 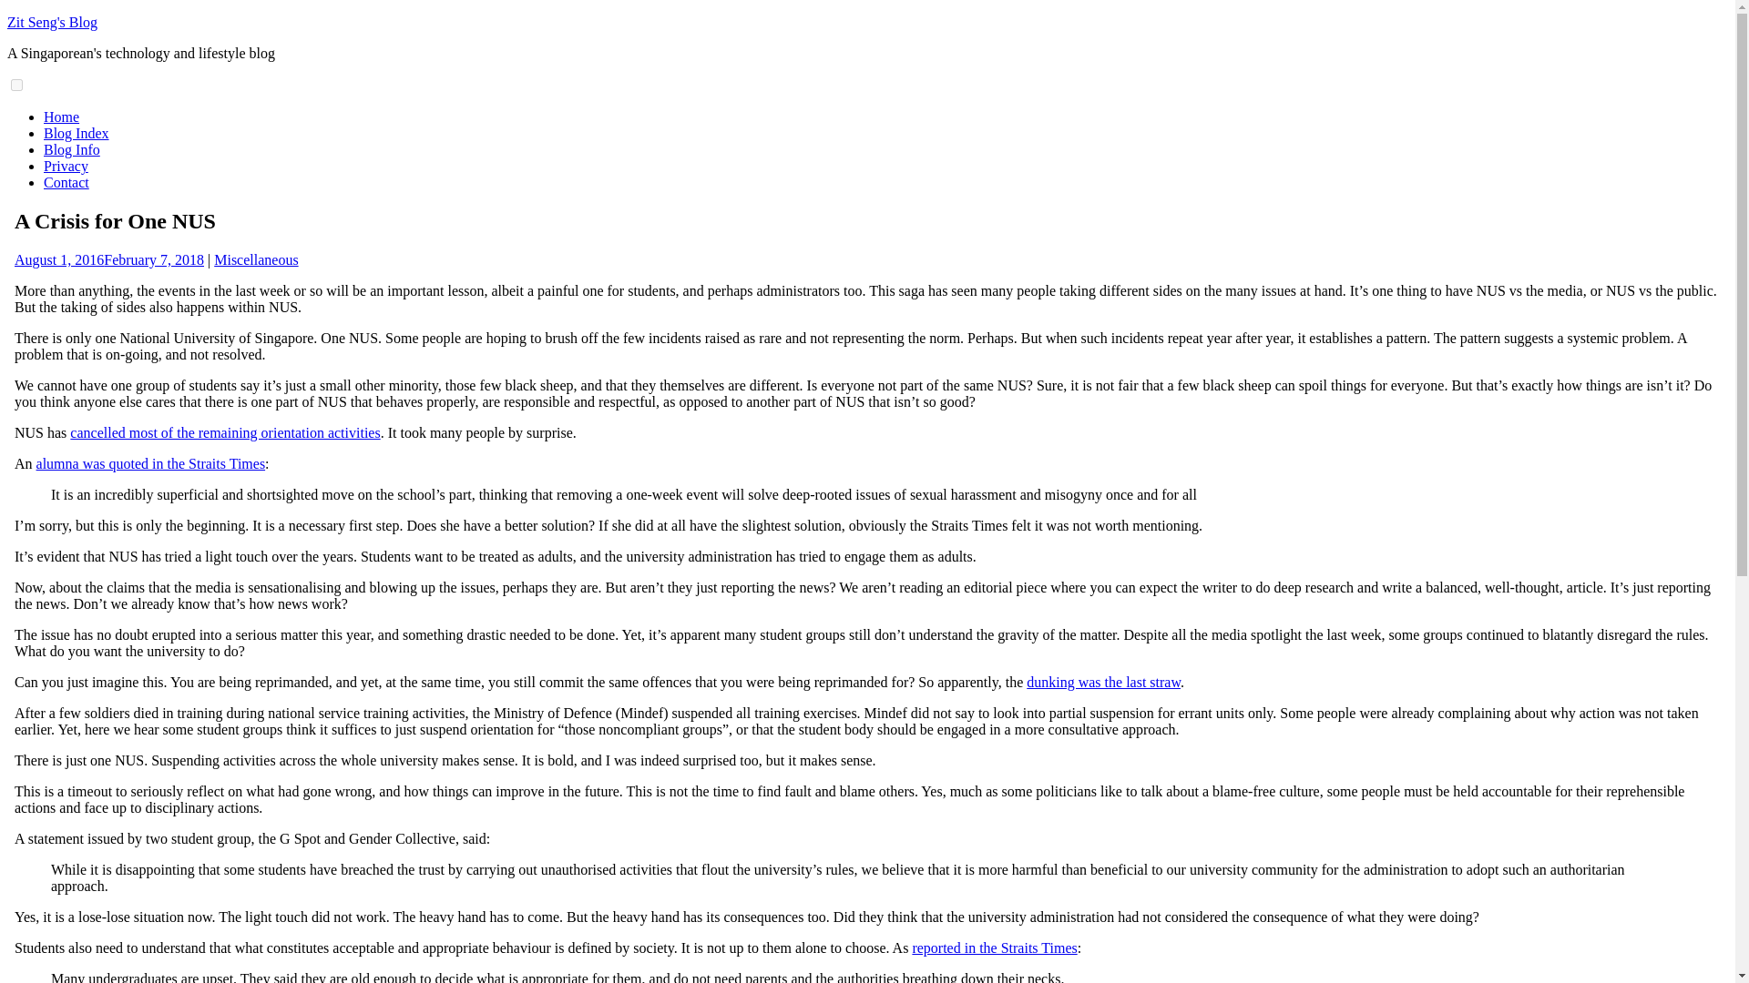 I want to click on Blog Info, so click(x=71, y=149).